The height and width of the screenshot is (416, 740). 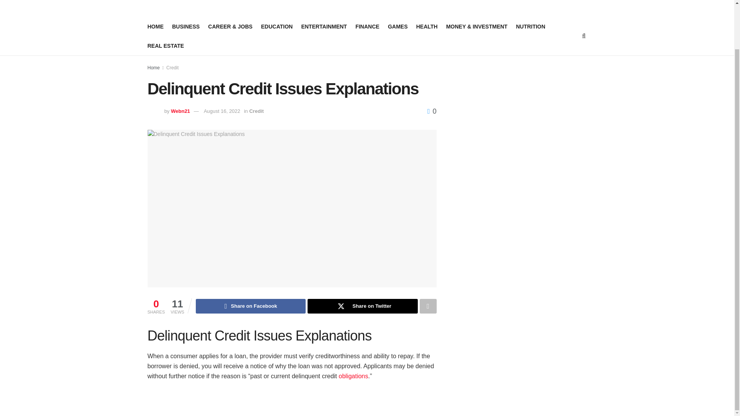 I want to click on HEALTH, so click(x=427, y=27).